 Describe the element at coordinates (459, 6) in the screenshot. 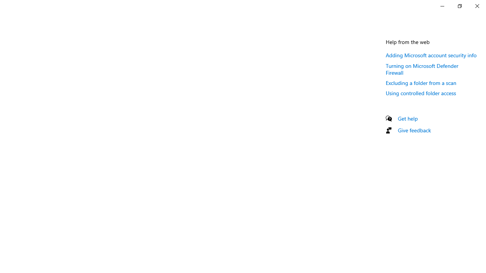

I see `Restore Settings` at that location.